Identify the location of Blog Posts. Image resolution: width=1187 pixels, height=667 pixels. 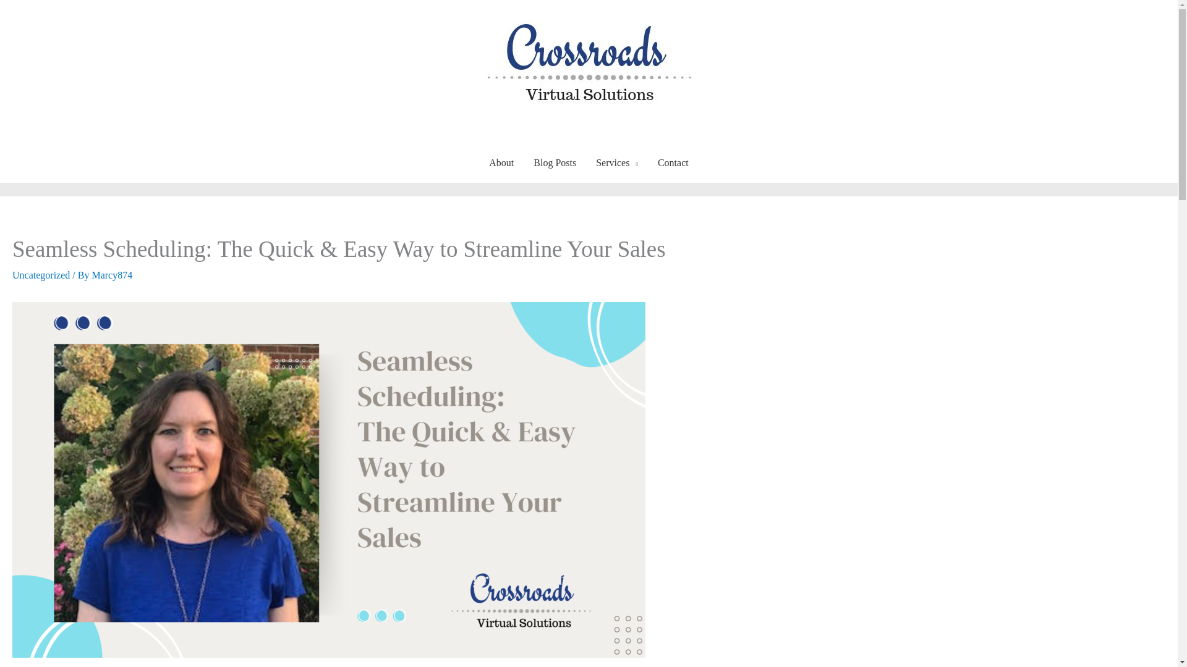
(555, 163).